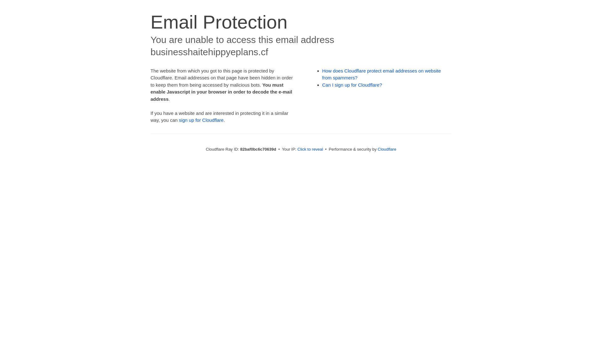 The width and height of the screenshot is (602, 339). What do you see at coordinates (310, 149) in the screenshot?
I see `Click to reveal` at bounding box center [310, 149].